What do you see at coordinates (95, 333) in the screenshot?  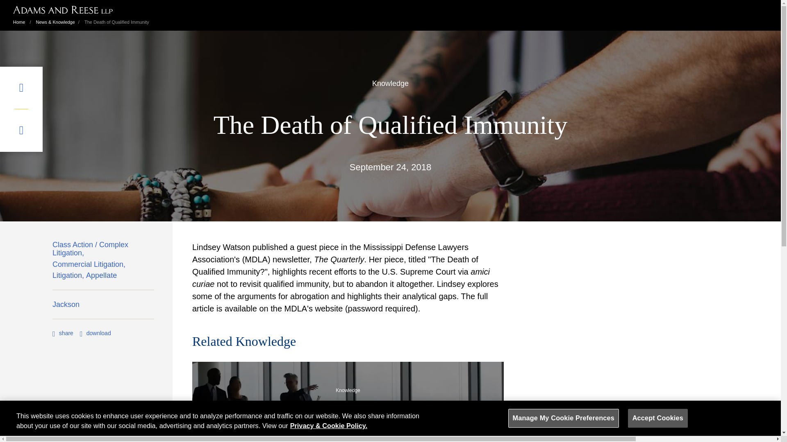 I see `download` at bounding box center [95, 333].